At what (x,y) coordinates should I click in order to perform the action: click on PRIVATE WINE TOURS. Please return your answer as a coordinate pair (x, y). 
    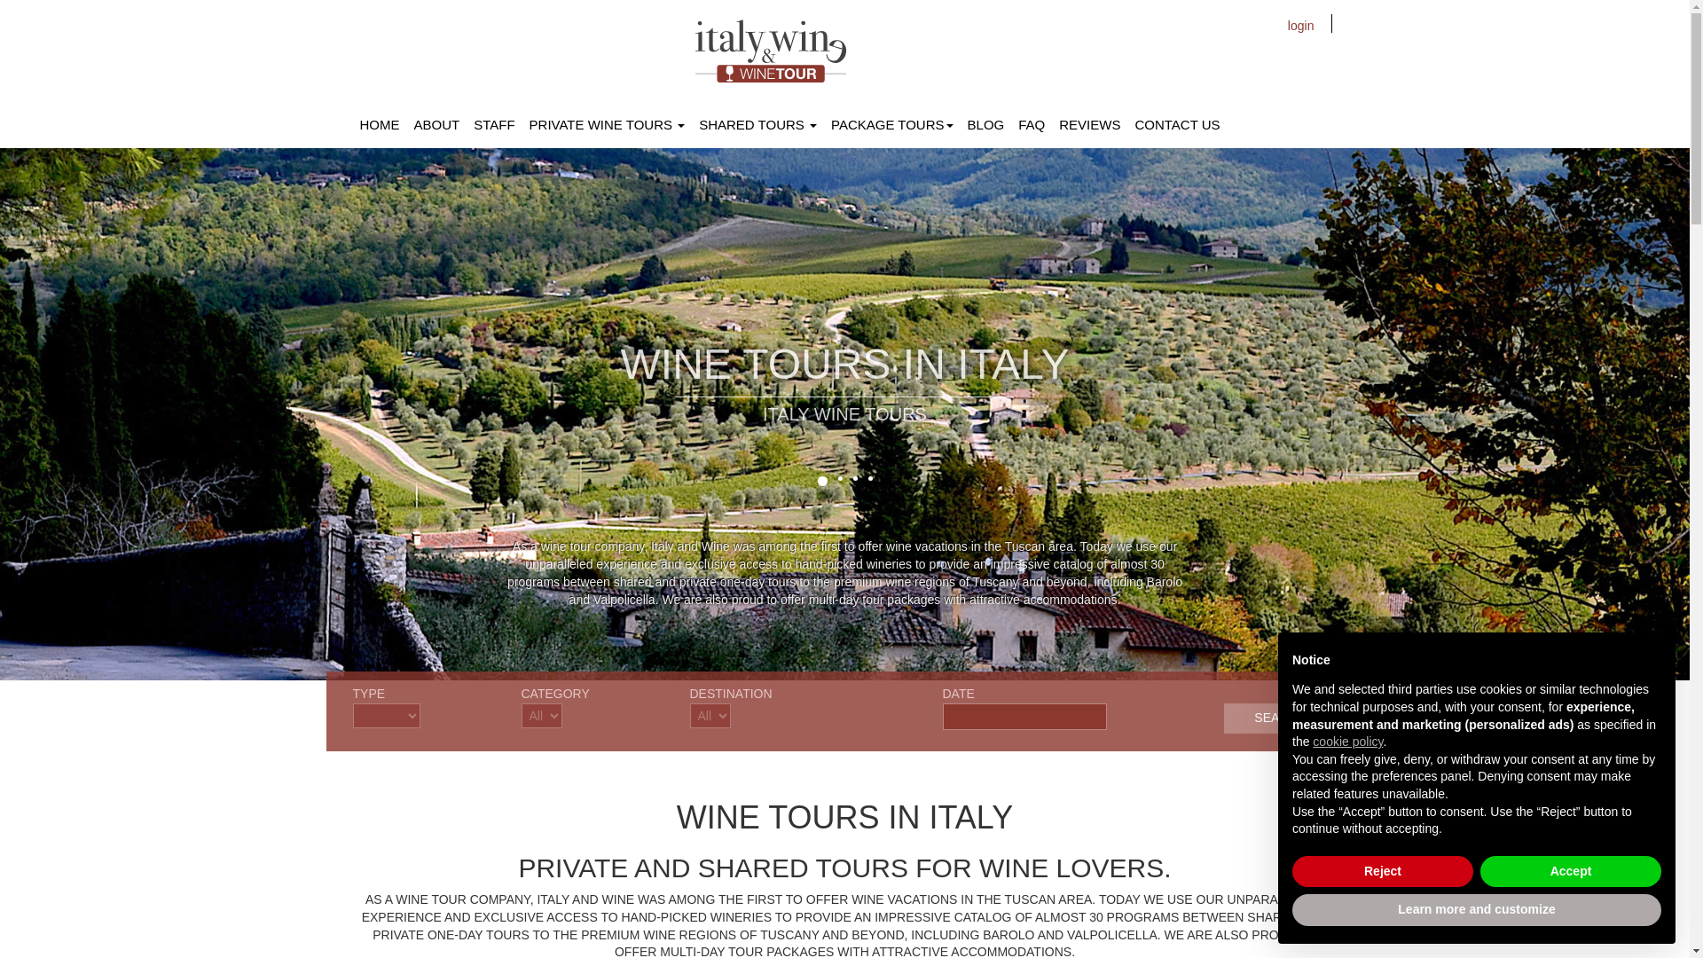
    Looking at the image, I should click on (608, 124).